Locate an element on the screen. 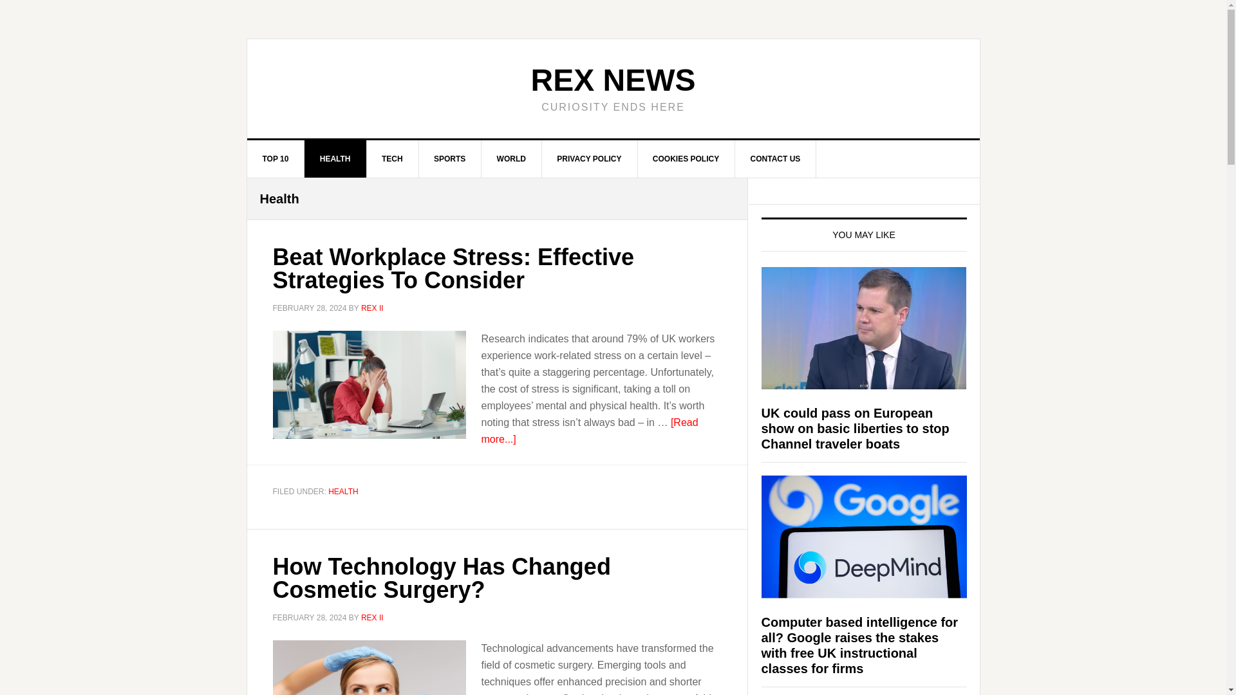  TOP 10 is located at coordinates (276, 159).